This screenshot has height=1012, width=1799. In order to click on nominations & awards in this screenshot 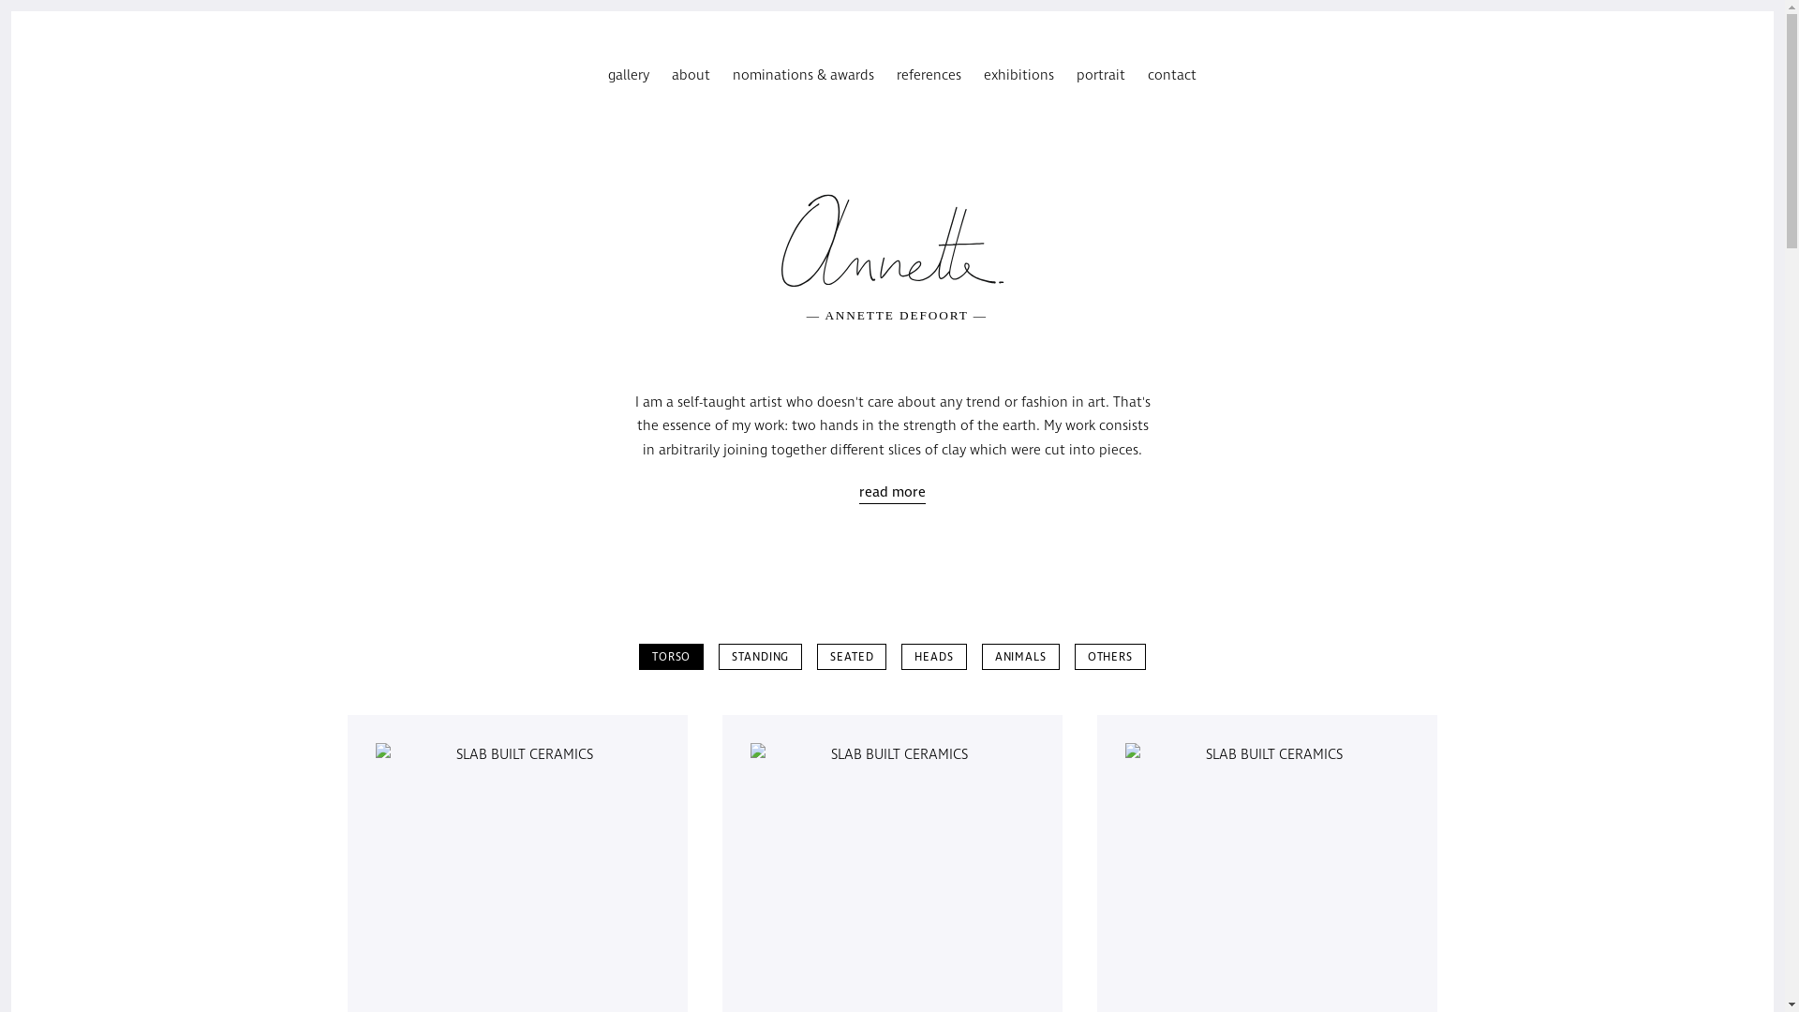, I will do `click(804, 76)`.